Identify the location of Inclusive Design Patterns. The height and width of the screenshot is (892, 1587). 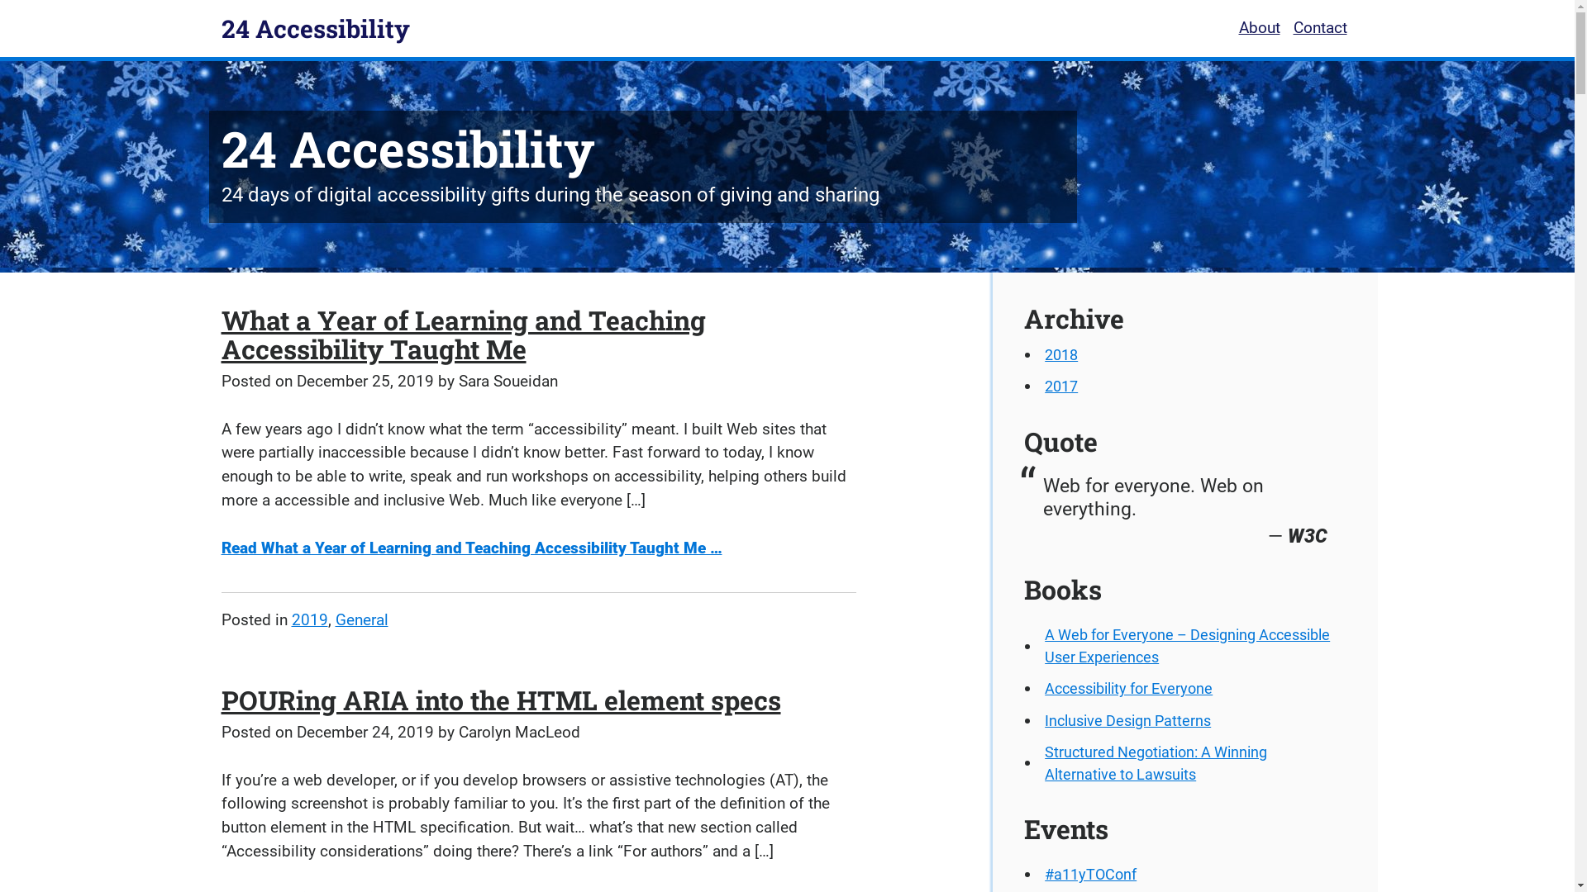
(1127, 721).